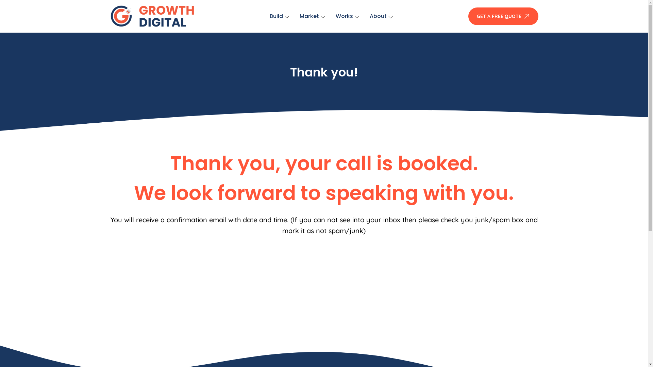 Image resolution: width=653 pixels, height=367 pixels. What do you see at coordinates (503, 16) in the screenshot?
I see `GET A FREE QUOTE` at bounding box center [503, 16].